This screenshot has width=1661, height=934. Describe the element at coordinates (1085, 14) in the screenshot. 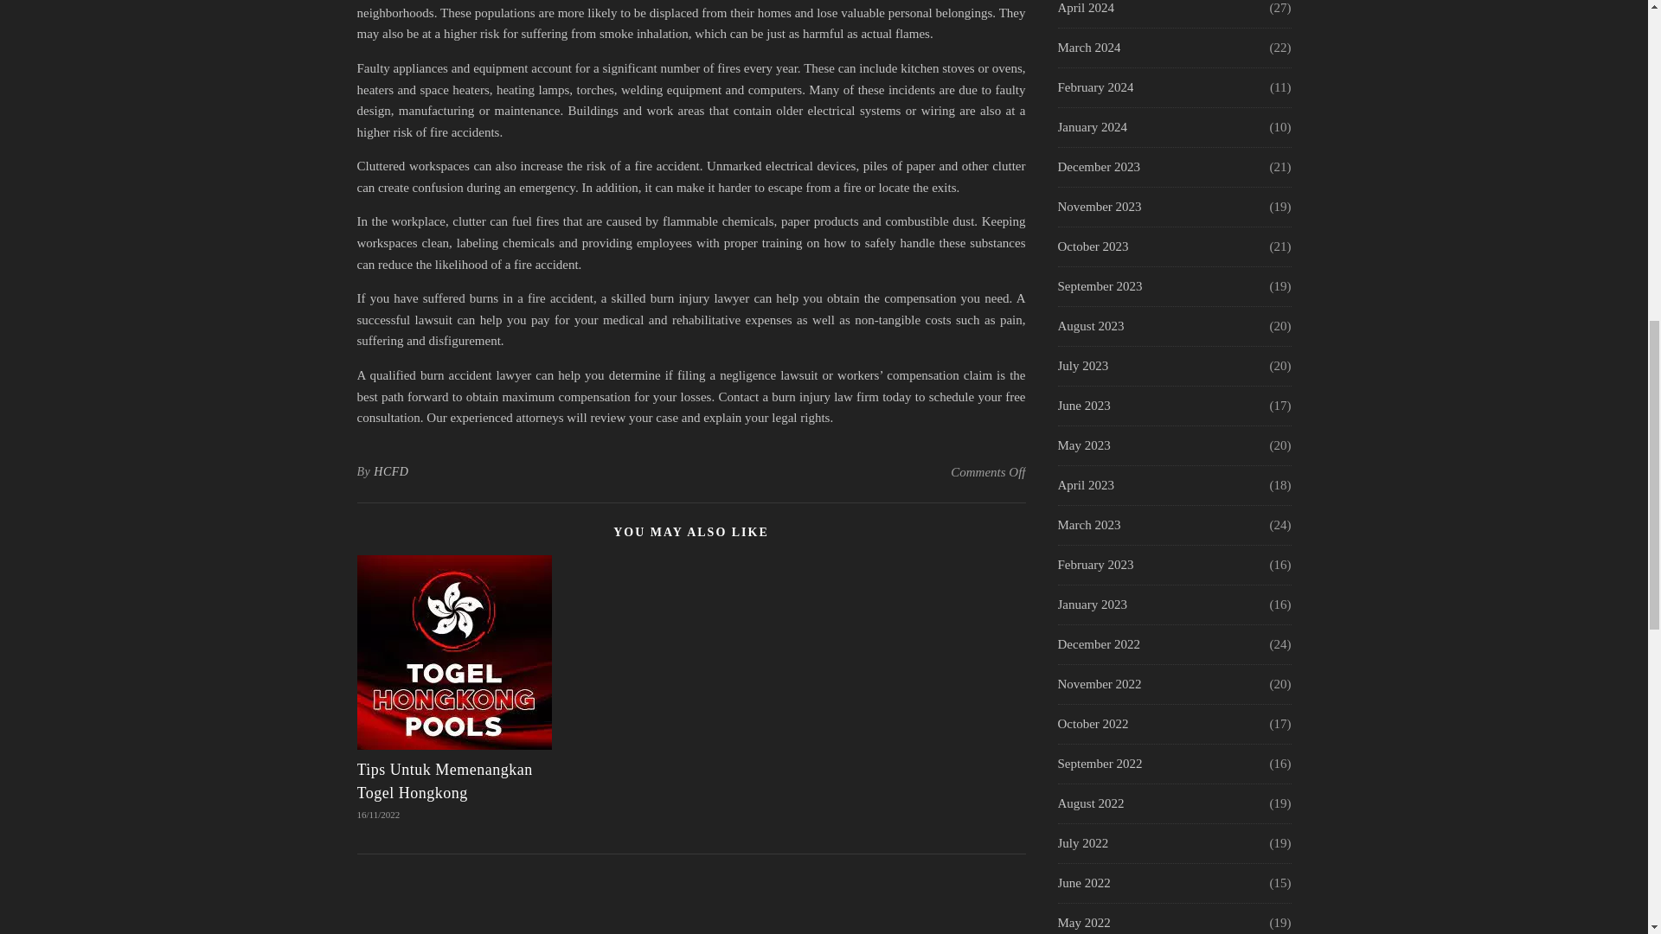

I see `April 2024` at that location.